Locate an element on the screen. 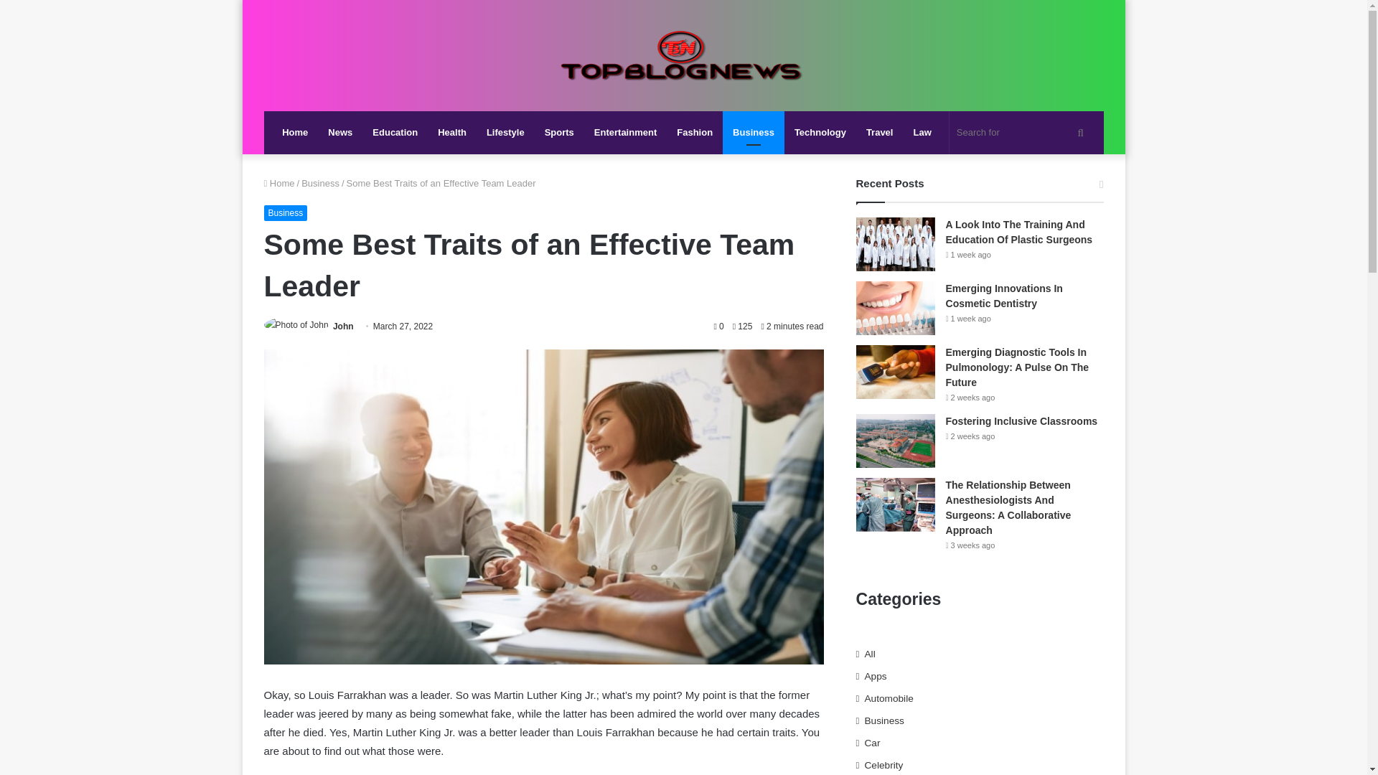  Business is located at coordinates (286, 212).